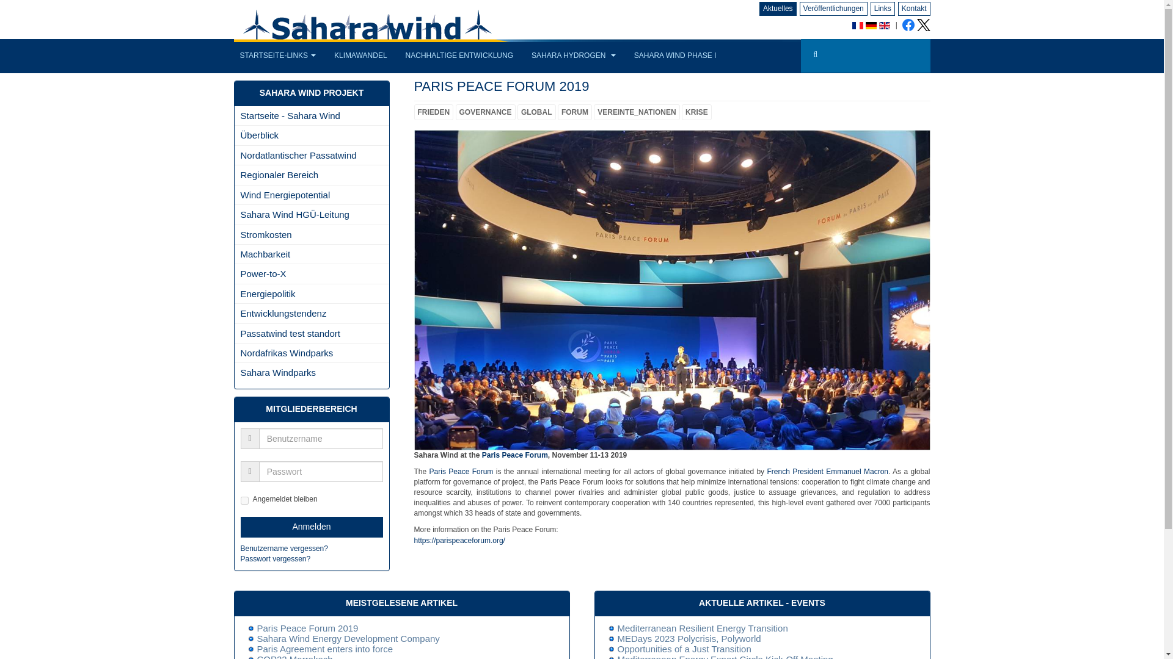 This screenshot has width=1173, height=659. Describe the element at coordinates (871, 25) in the screenshot. I see `Deutsch` at that location.